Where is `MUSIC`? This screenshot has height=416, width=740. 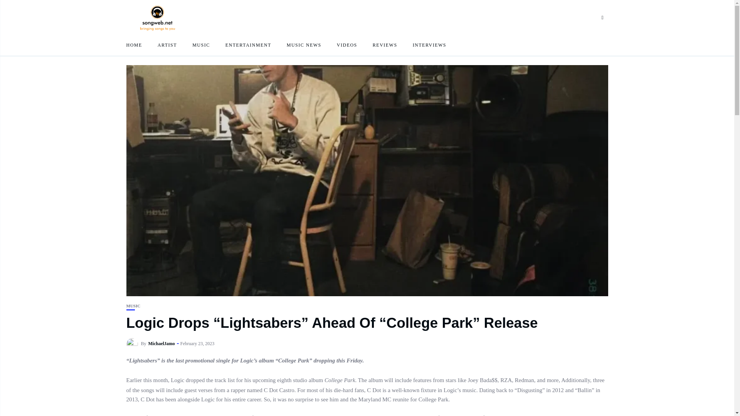
MUSIC is located at coordinates (201, 45).